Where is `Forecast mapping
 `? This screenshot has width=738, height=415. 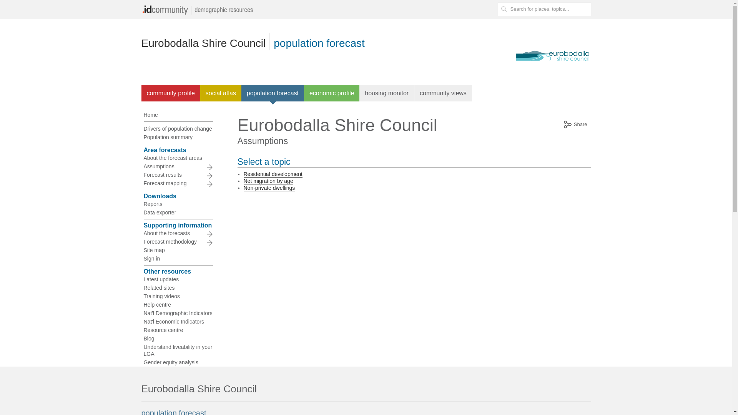 Forecast mapping
  is located at coordinates (178, 183).